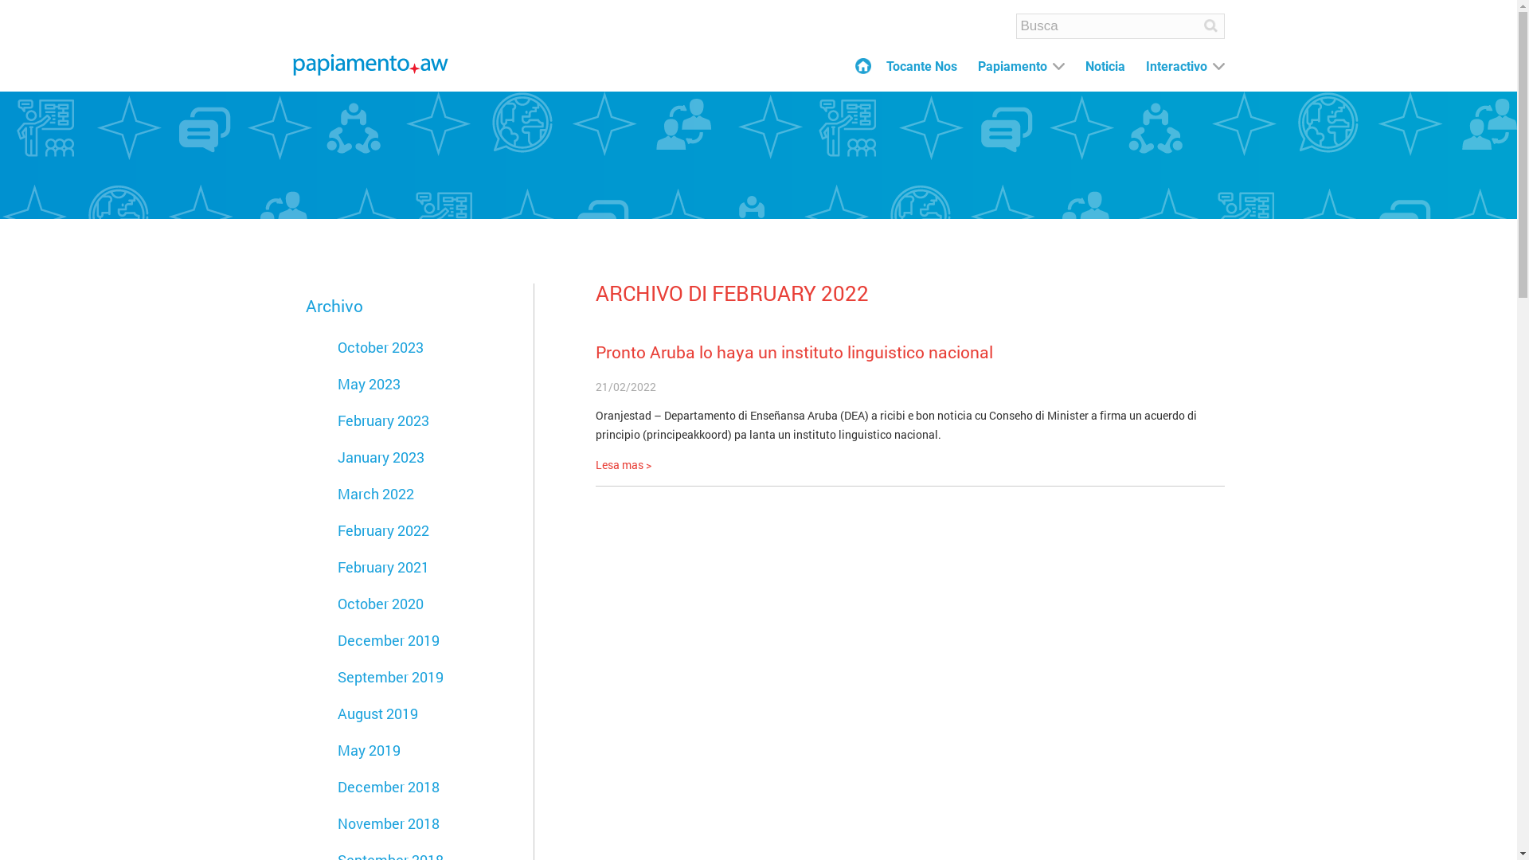 Image resolution: width=1529 pixels, height=860 pixels. What do you see at coordinates (384, 567) in the screenshot?
I see `February 2021` at bounding box center [384, 567].